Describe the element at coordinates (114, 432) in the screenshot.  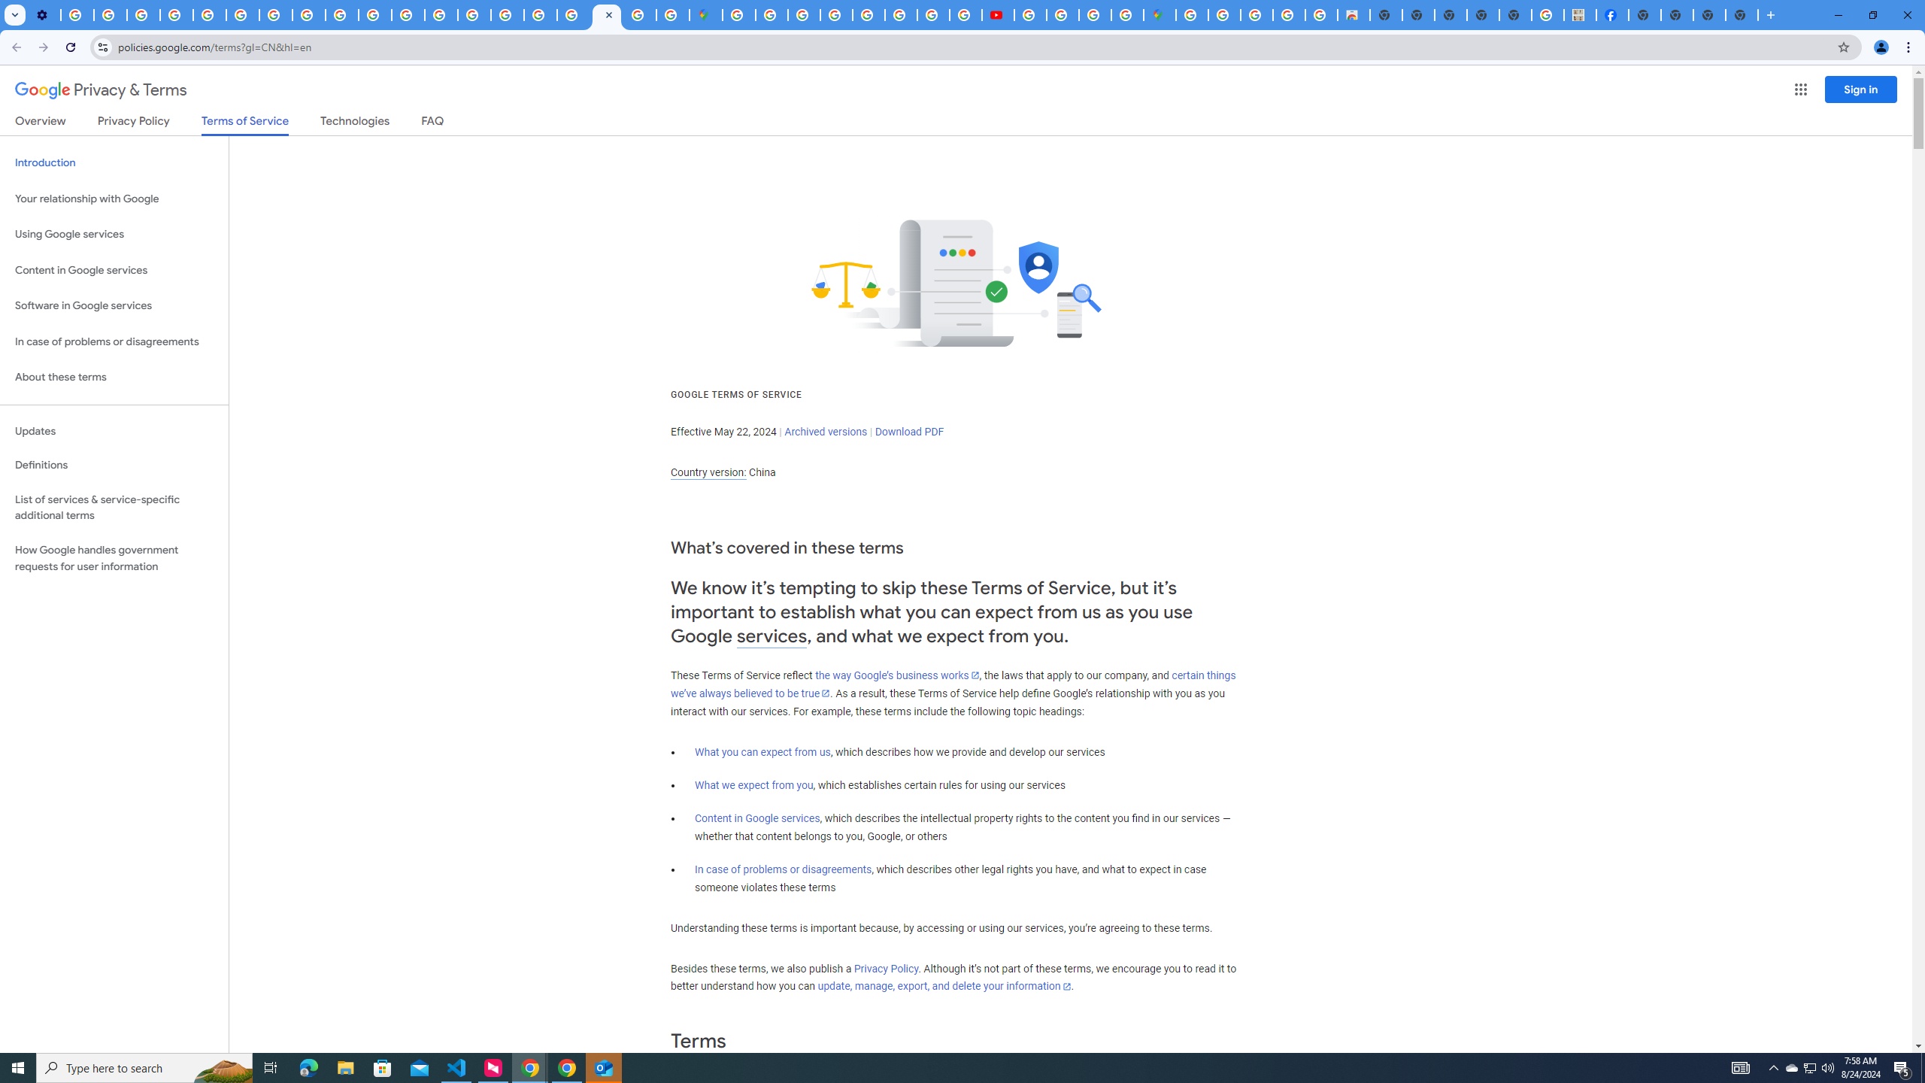
I see `Updates` at that location.